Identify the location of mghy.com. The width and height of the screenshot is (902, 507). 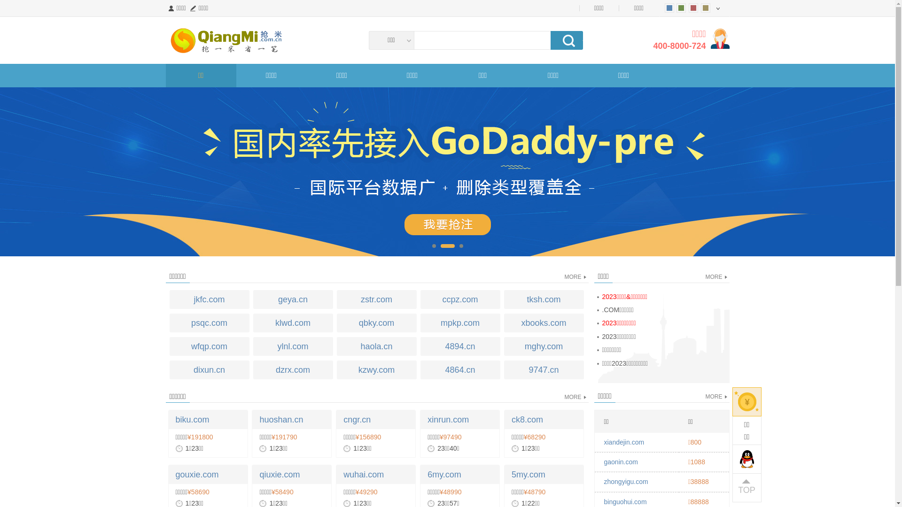
(544, 346).